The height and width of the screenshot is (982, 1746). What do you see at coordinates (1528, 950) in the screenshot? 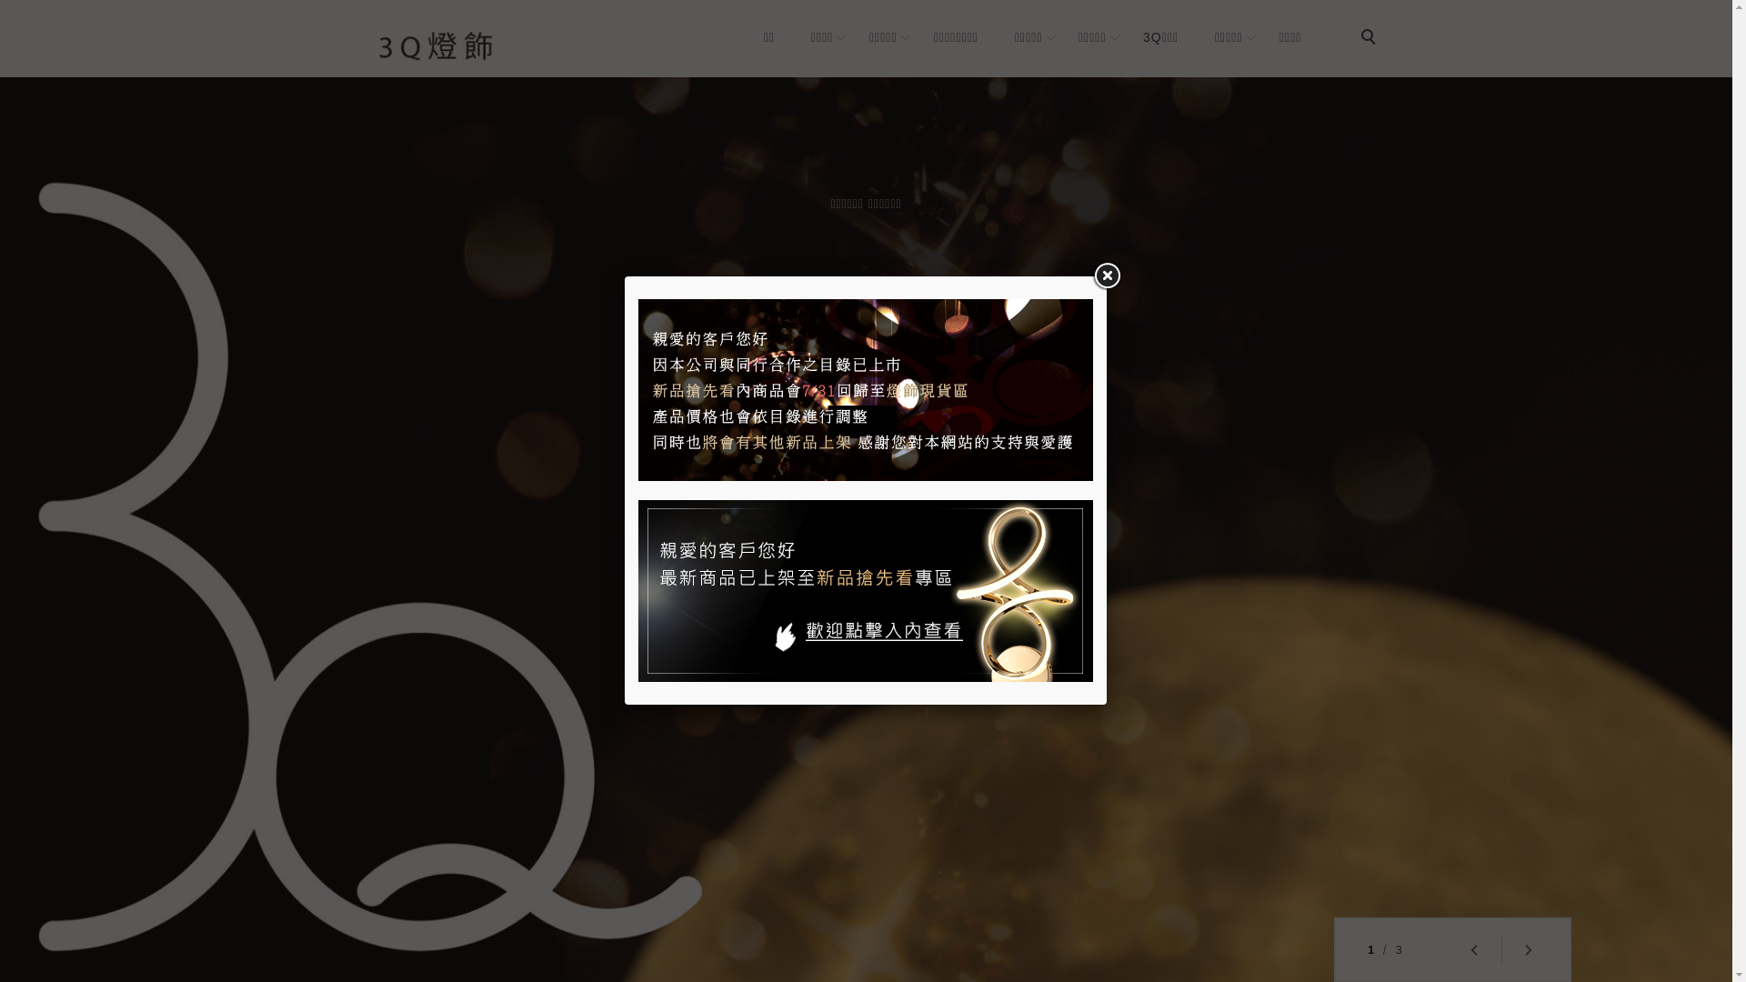
I see `Next` at bounding box center [1528, 950].